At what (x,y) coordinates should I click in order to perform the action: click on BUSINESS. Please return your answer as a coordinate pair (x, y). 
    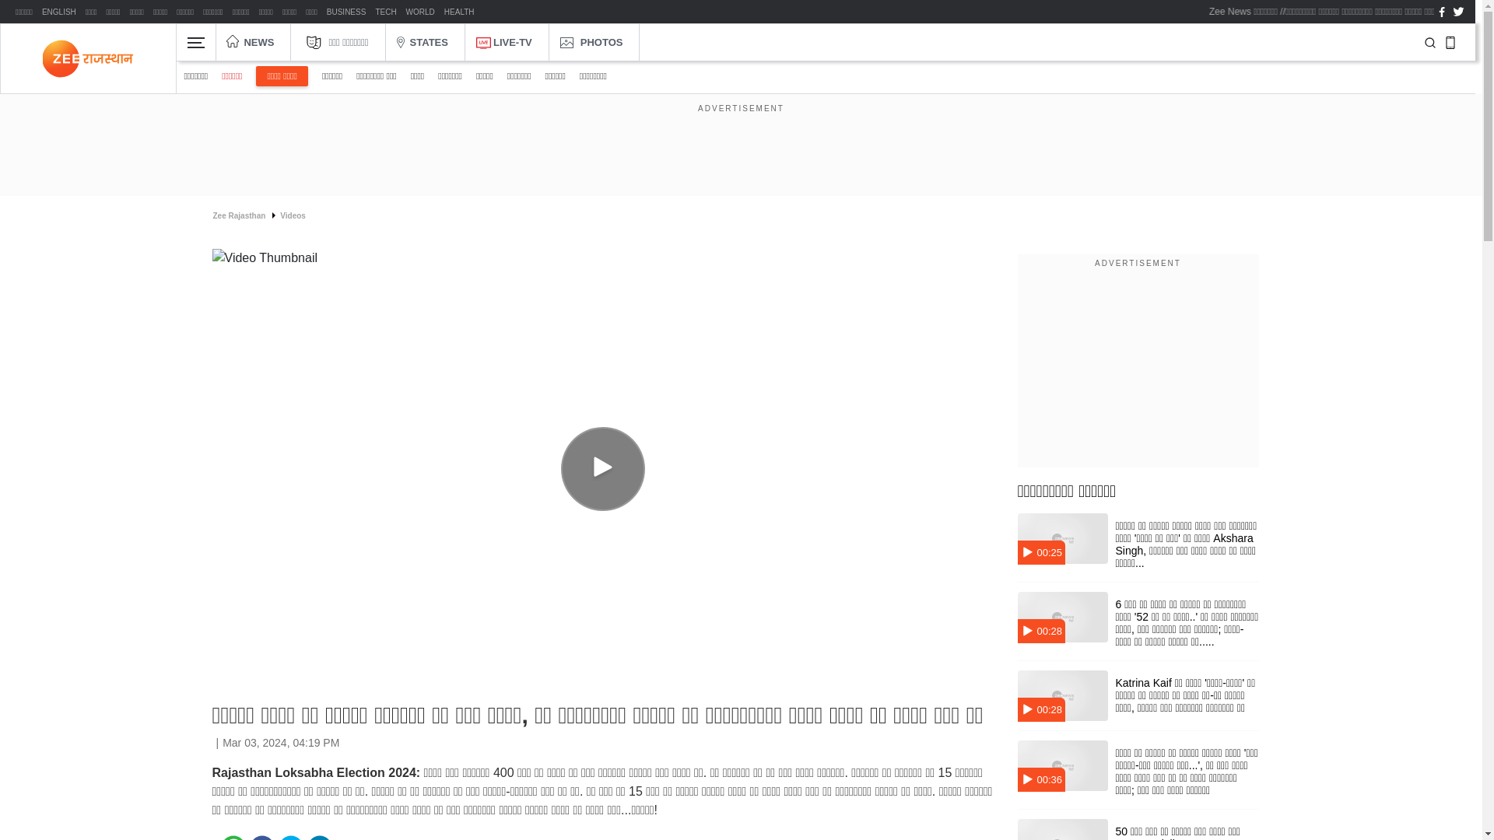
    Looking at the image, I should click on (346, 12).